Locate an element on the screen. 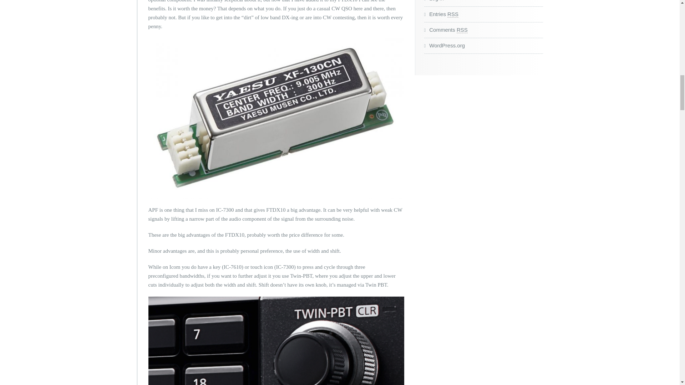  Really Simple Syndication is located at coordinates (452, 14).